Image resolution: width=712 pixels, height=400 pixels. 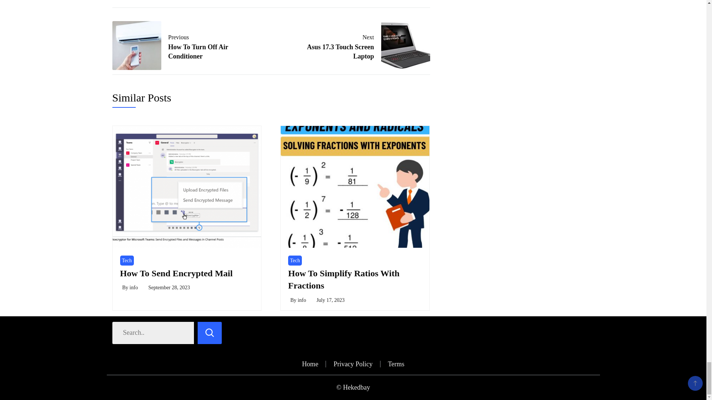 What do you see at coordinates (169, 287) in the screenshot?
I see `September 28, 2023` at bounding box center [169, 287].